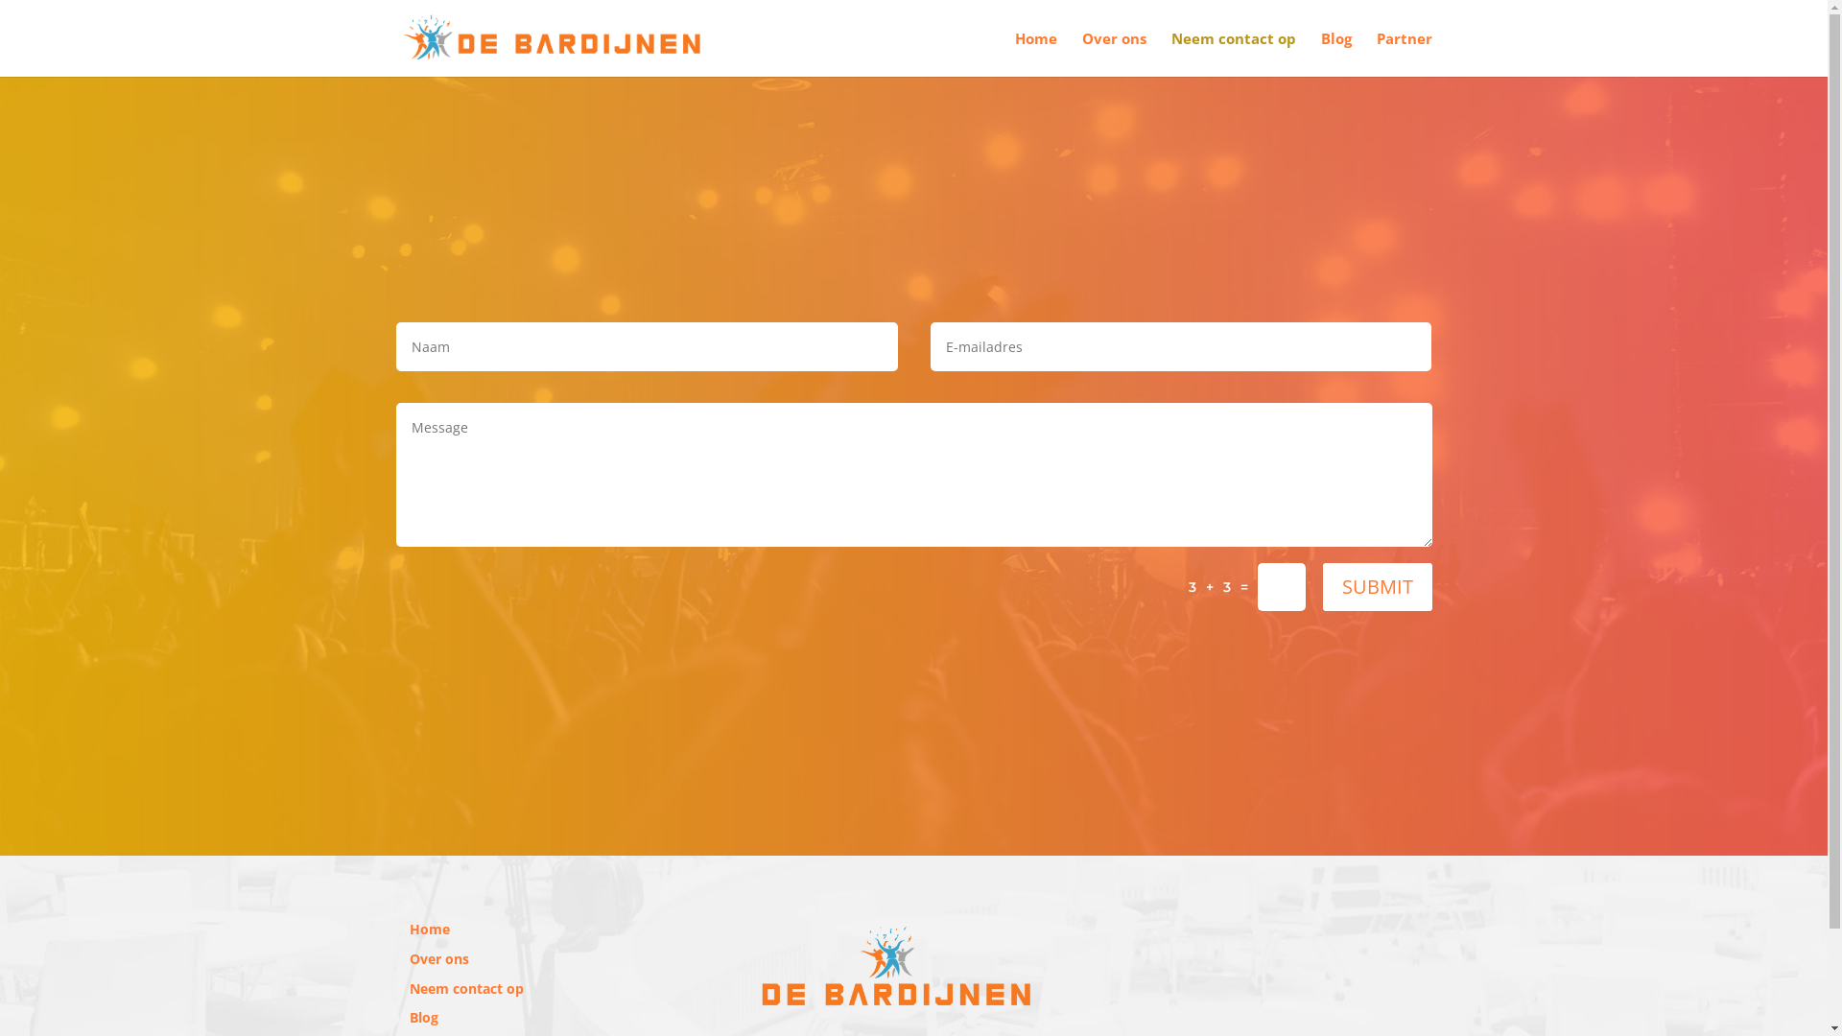 This screenshot has height=1036, width=1842. Describe the element at coordinates (1233, 54) in the screenshot. I see `Neem contact op` at that location.